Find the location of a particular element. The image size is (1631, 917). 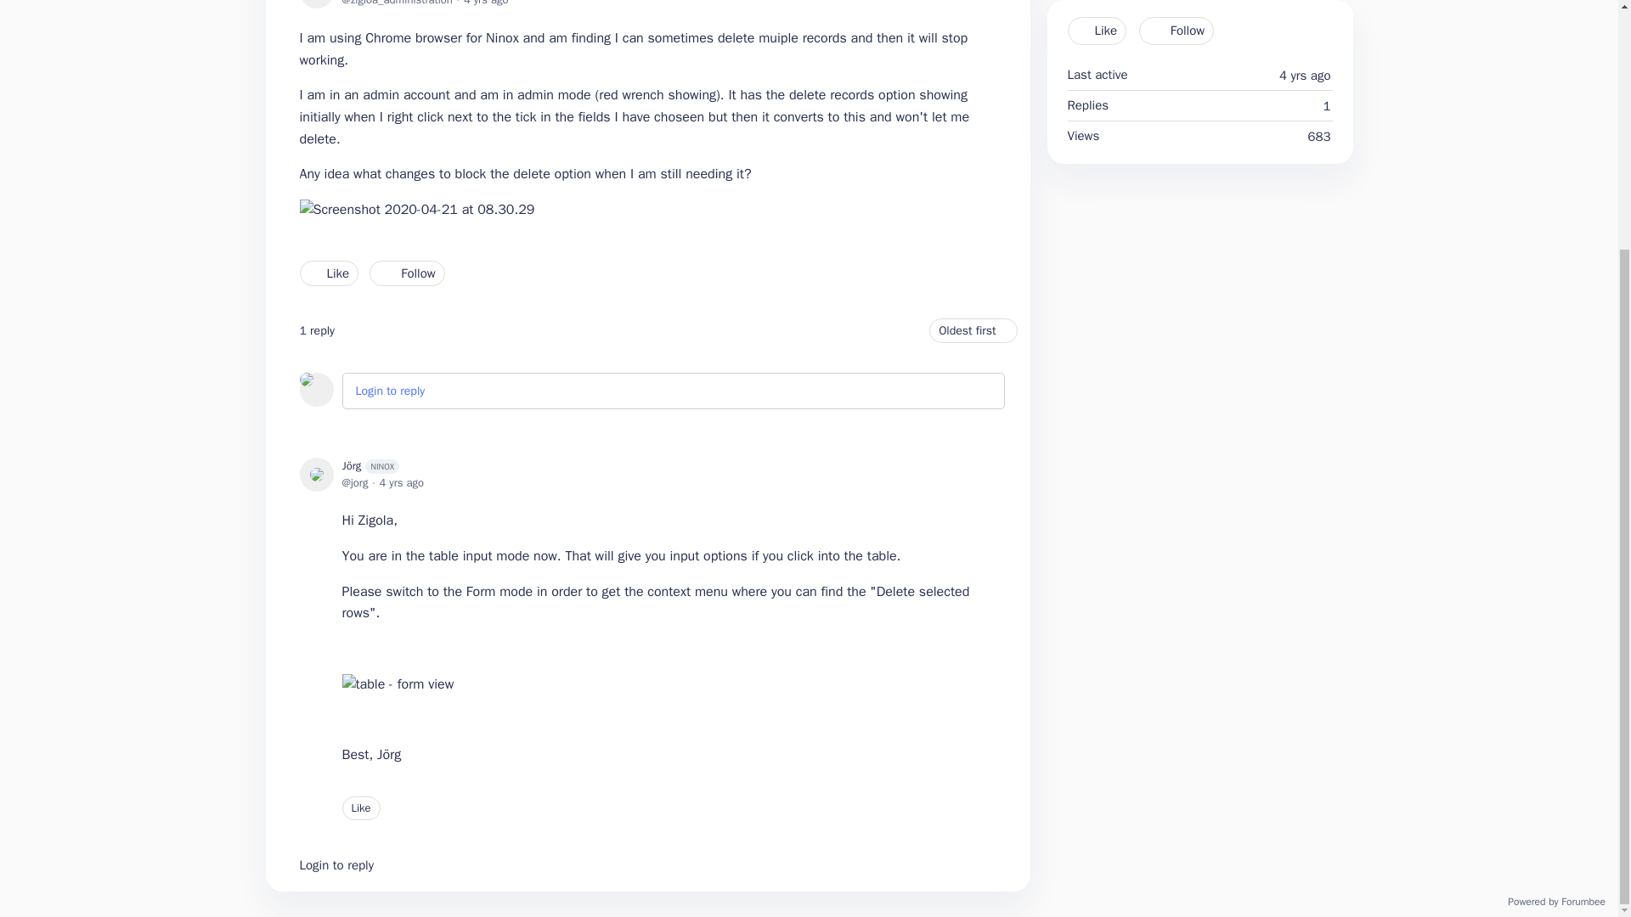

Like is located at coordinates (328, 273).